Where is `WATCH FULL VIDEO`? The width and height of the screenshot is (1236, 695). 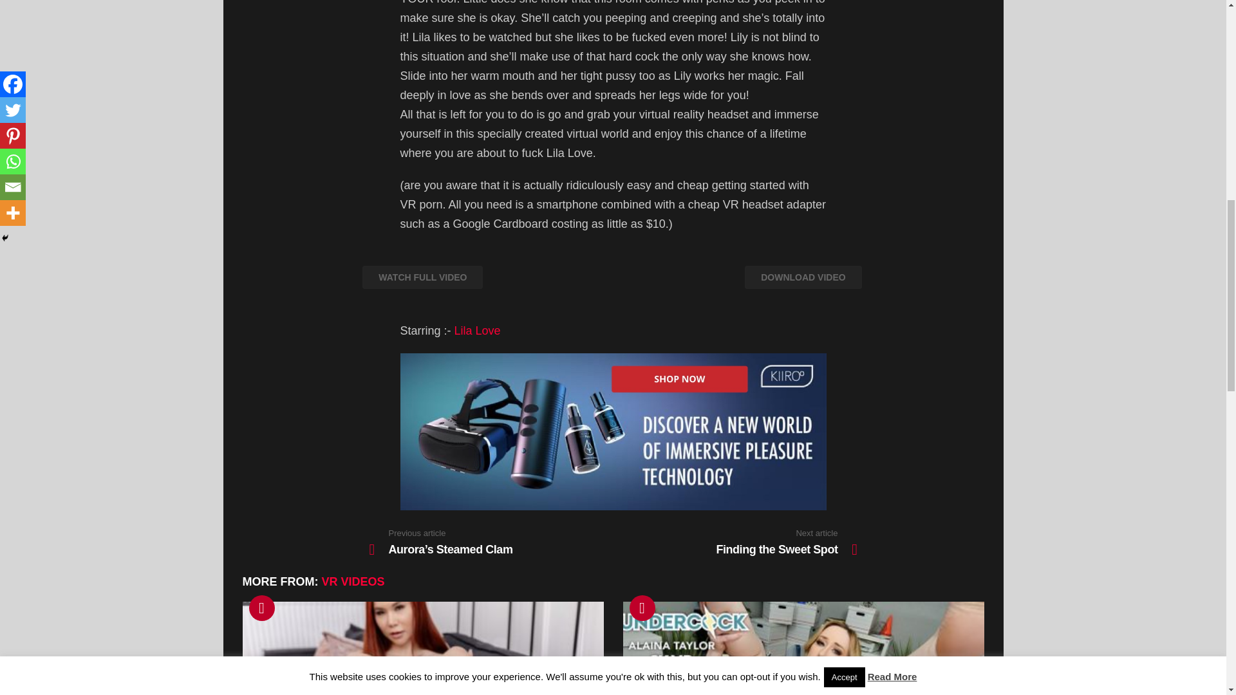
WATCH FULL VIDEO is located at coordinates (422, 277).